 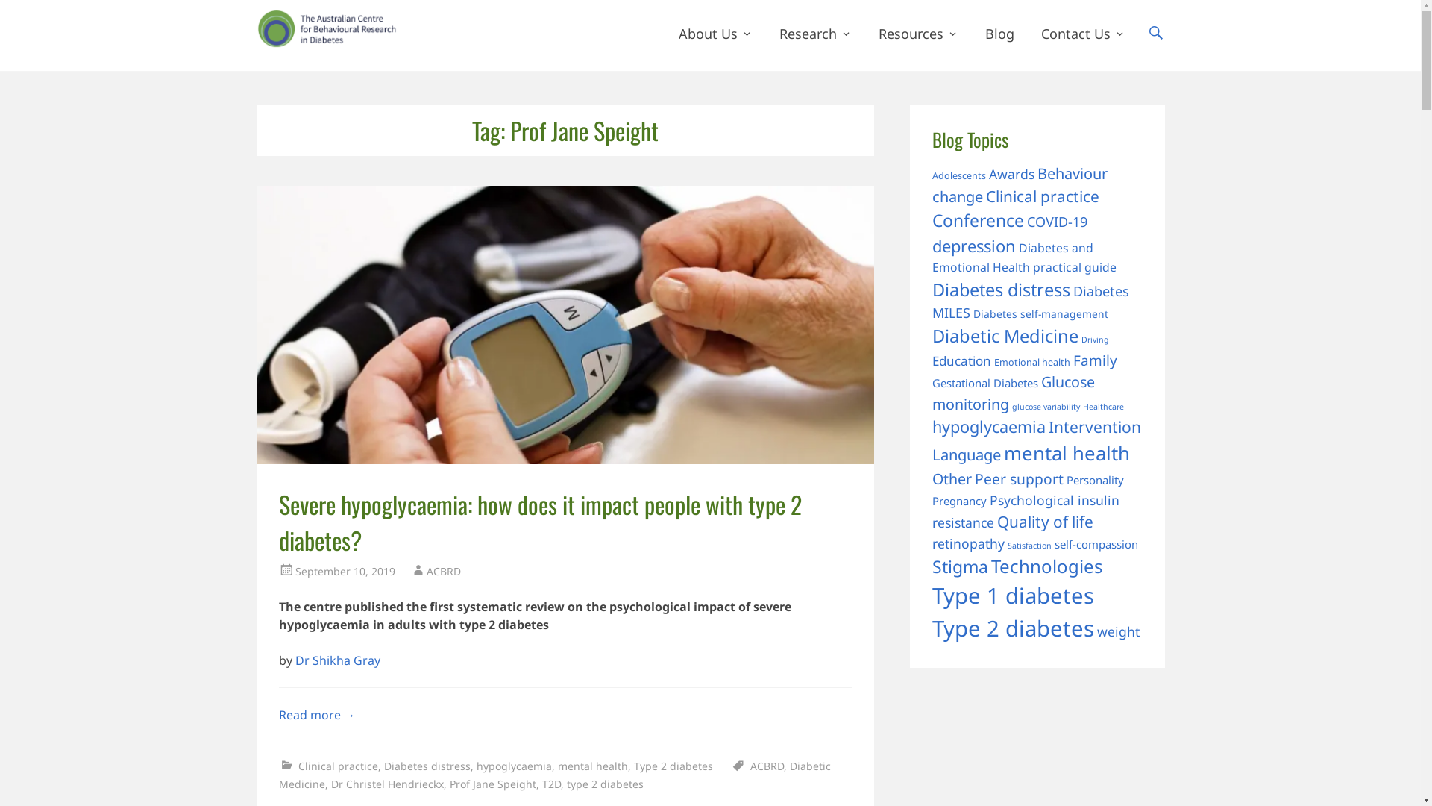 I want to click on Diabetes self-management, so click(x=1041, y=313).